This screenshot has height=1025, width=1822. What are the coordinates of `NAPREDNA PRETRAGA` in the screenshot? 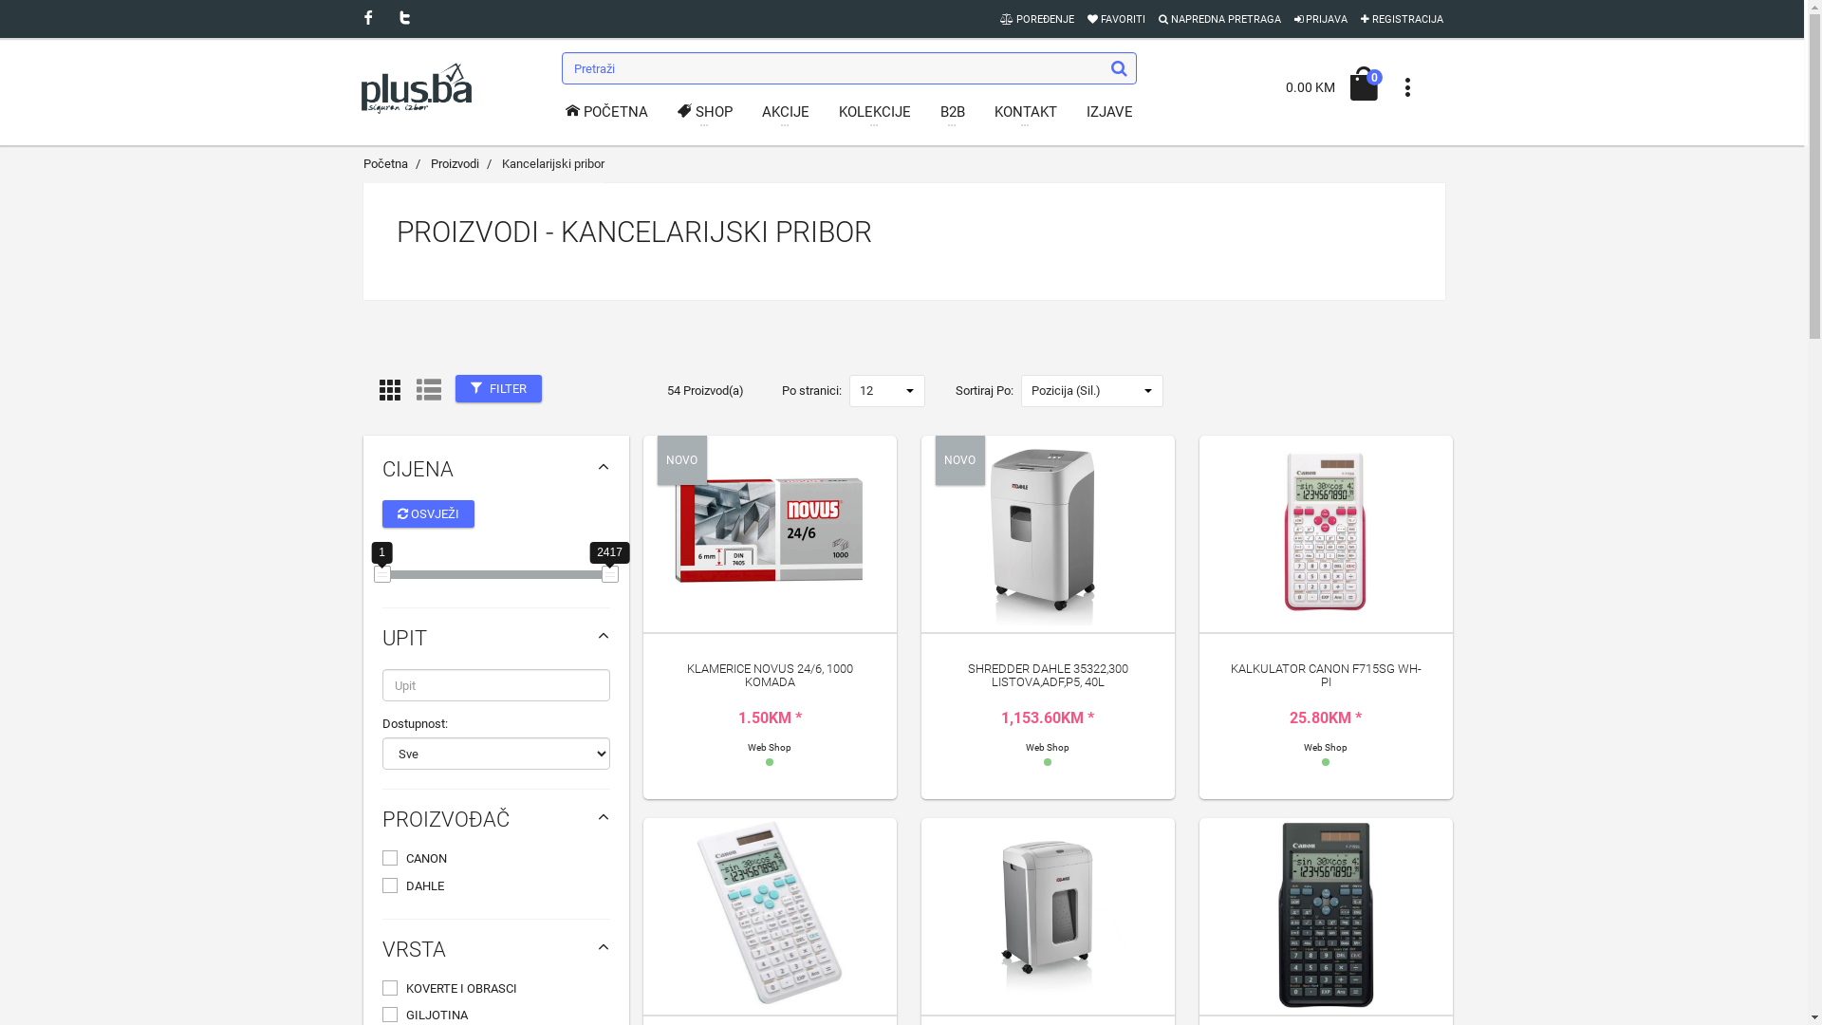 It's located at (1220, 19).